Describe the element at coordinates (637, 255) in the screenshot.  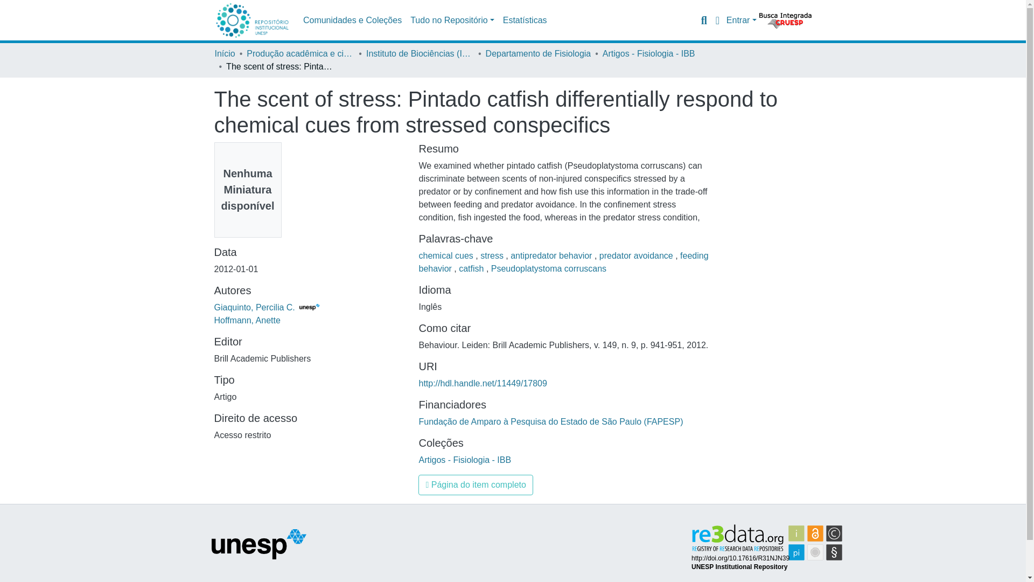
I see `predator avoidance` at that location.